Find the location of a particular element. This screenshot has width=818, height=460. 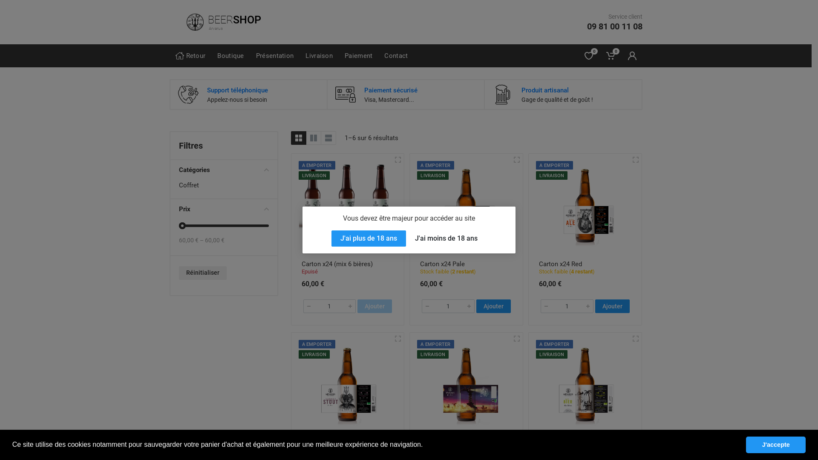

J'accepte is located at coordinates (776, 445).